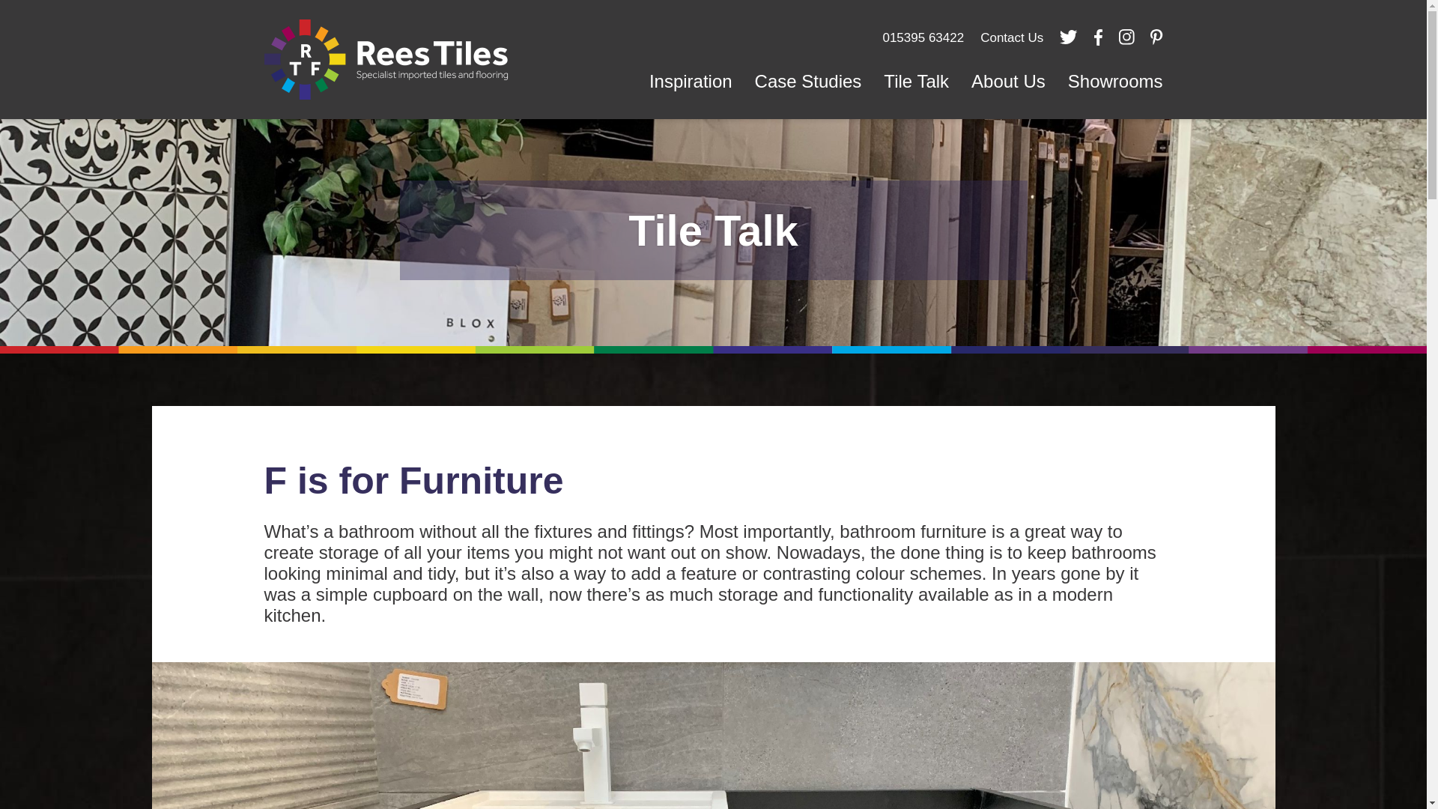  What do you see at coordinates (1116, 81) in the screenshot?
I see `Showrooms` at bounding box center [1116, 81].